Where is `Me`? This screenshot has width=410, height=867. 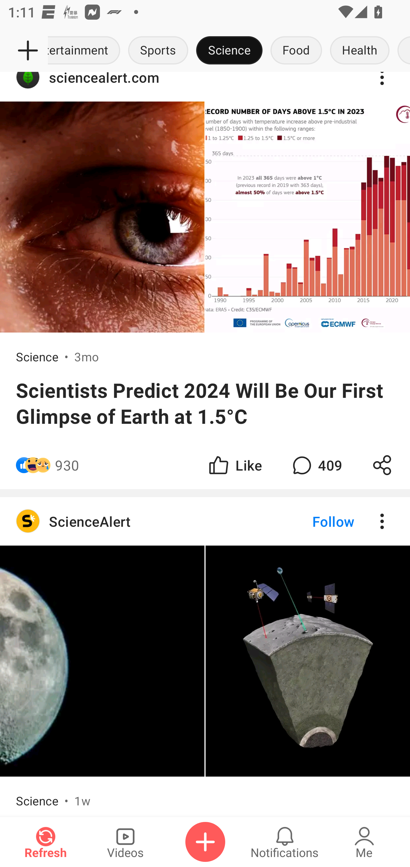
Me is located at coordinates (364, 842).